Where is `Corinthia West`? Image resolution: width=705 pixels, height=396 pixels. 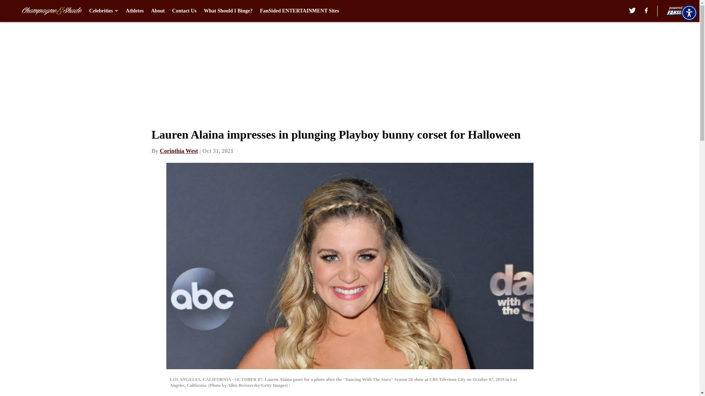 Corinthia West is located at coordinates (179, 151).